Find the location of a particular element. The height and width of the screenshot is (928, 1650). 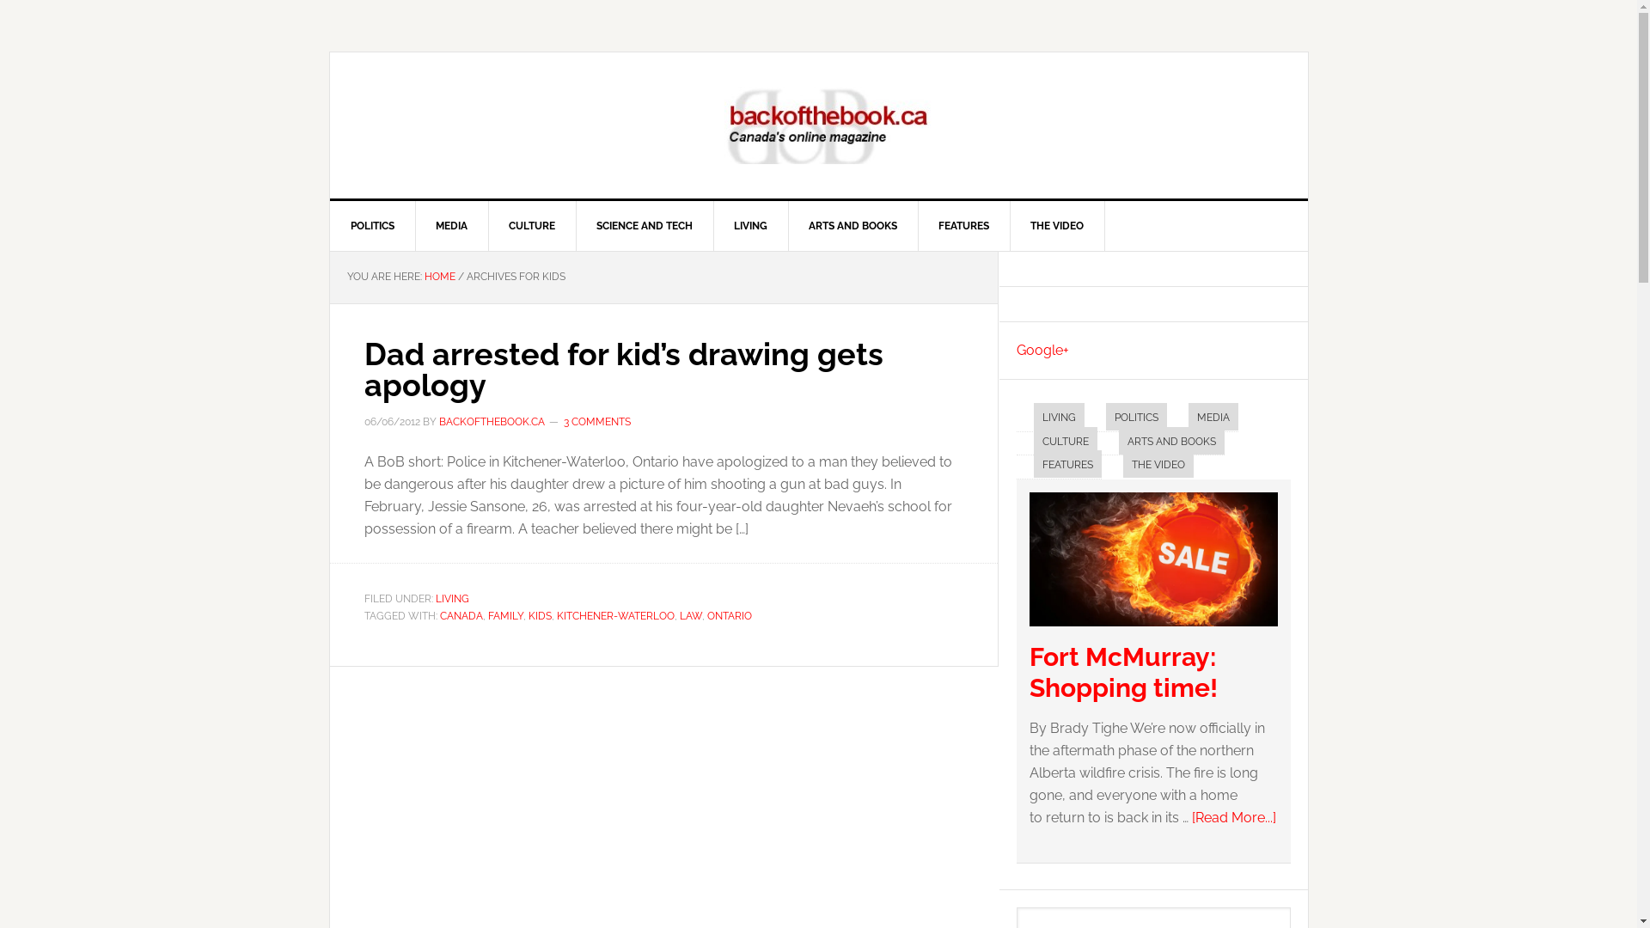

ARTS AND BOOKS is located at coordinates (1172, 440).